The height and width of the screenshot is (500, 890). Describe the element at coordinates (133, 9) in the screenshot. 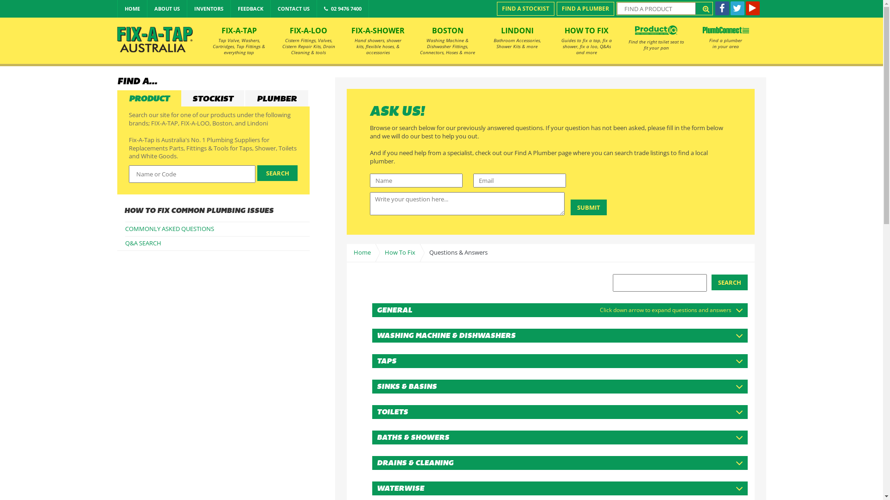

I see `HOME` at that location.